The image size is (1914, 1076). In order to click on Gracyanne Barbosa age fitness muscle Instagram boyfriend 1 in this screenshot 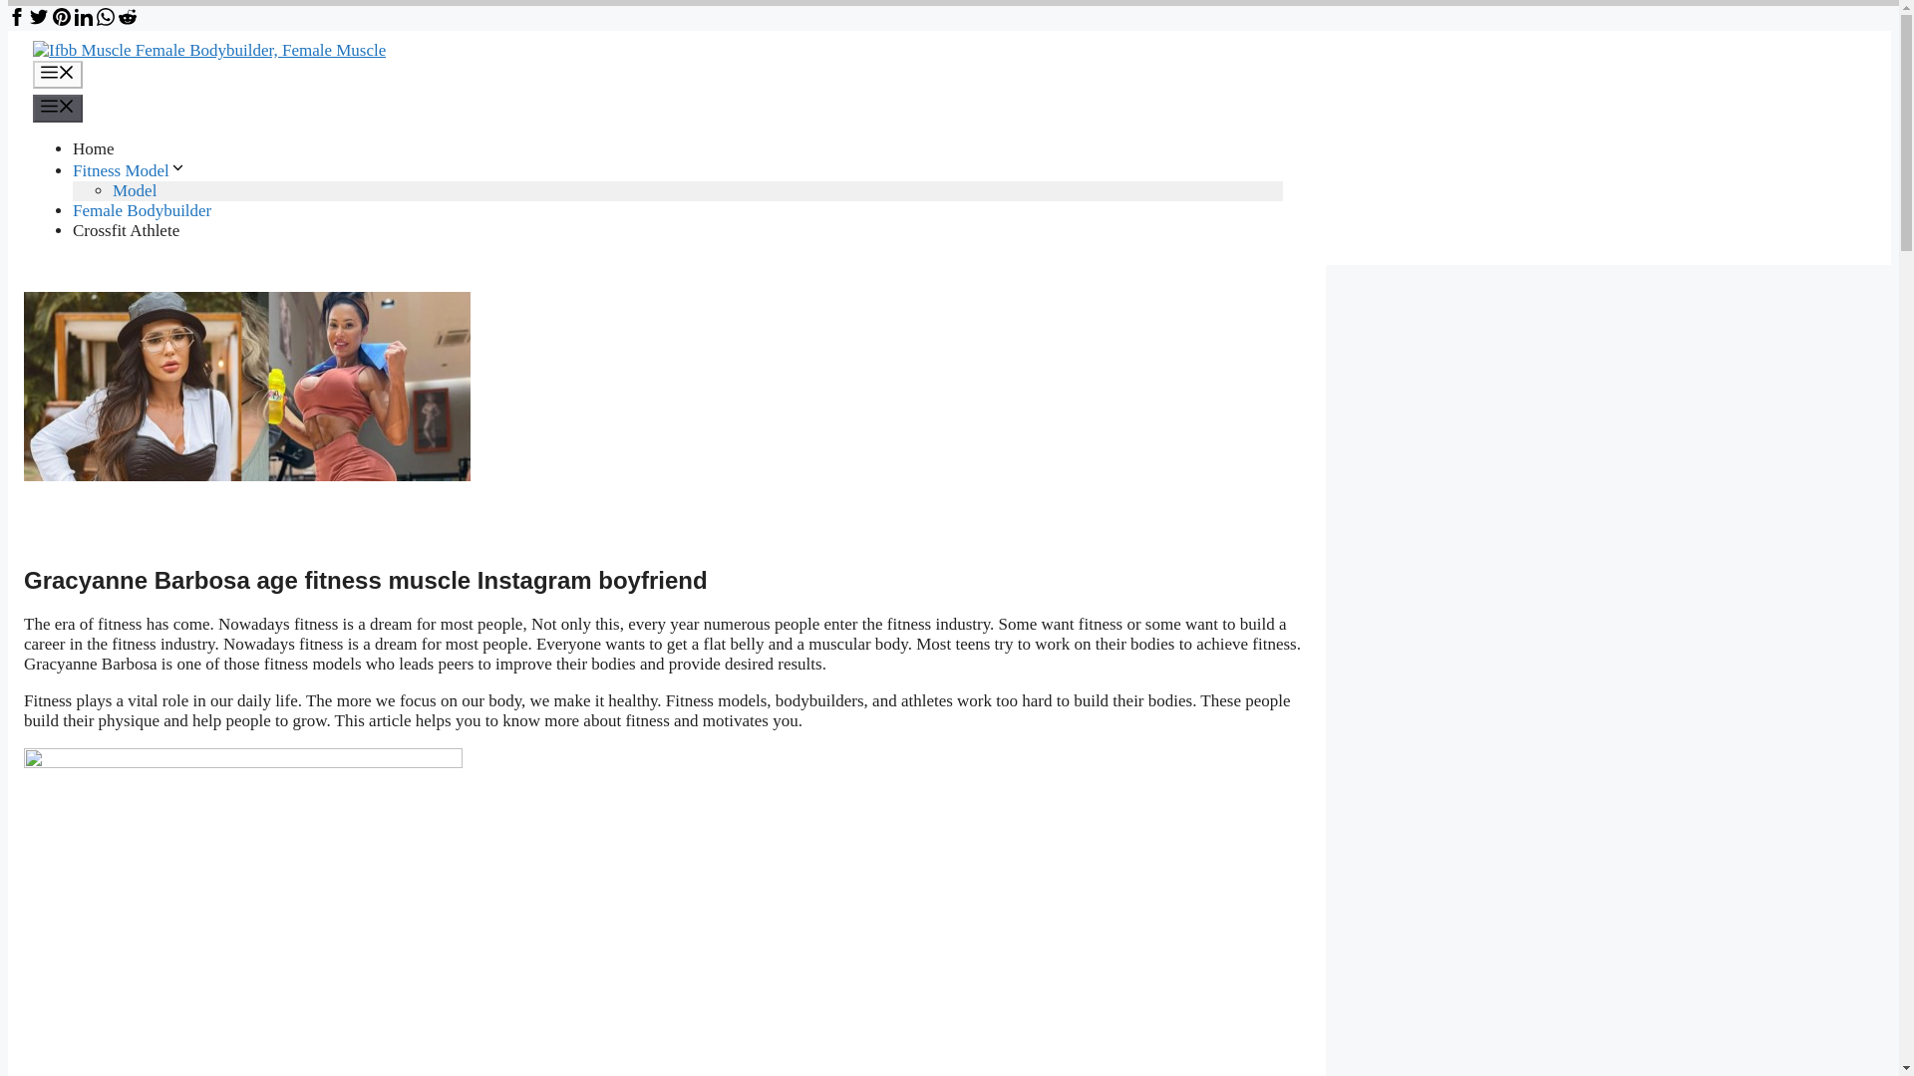, I will do `click(247, 416)`.